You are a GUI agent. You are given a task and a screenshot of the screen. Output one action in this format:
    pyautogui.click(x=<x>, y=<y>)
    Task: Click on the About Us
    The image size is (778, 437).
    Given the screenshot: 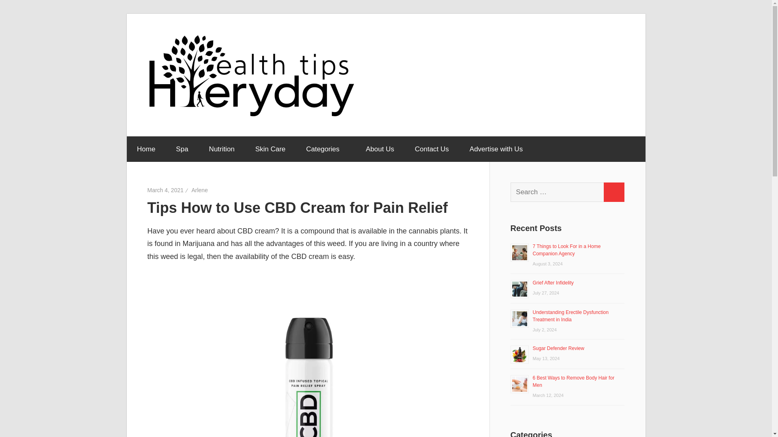 What is the action you would take?
    pyautogui.click(x=380, y=148)
    